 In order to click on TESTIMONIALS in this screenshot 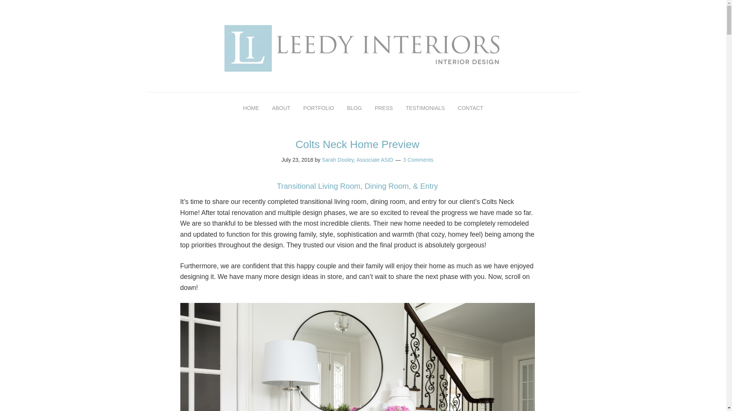, I will do `click(425, 108)`.